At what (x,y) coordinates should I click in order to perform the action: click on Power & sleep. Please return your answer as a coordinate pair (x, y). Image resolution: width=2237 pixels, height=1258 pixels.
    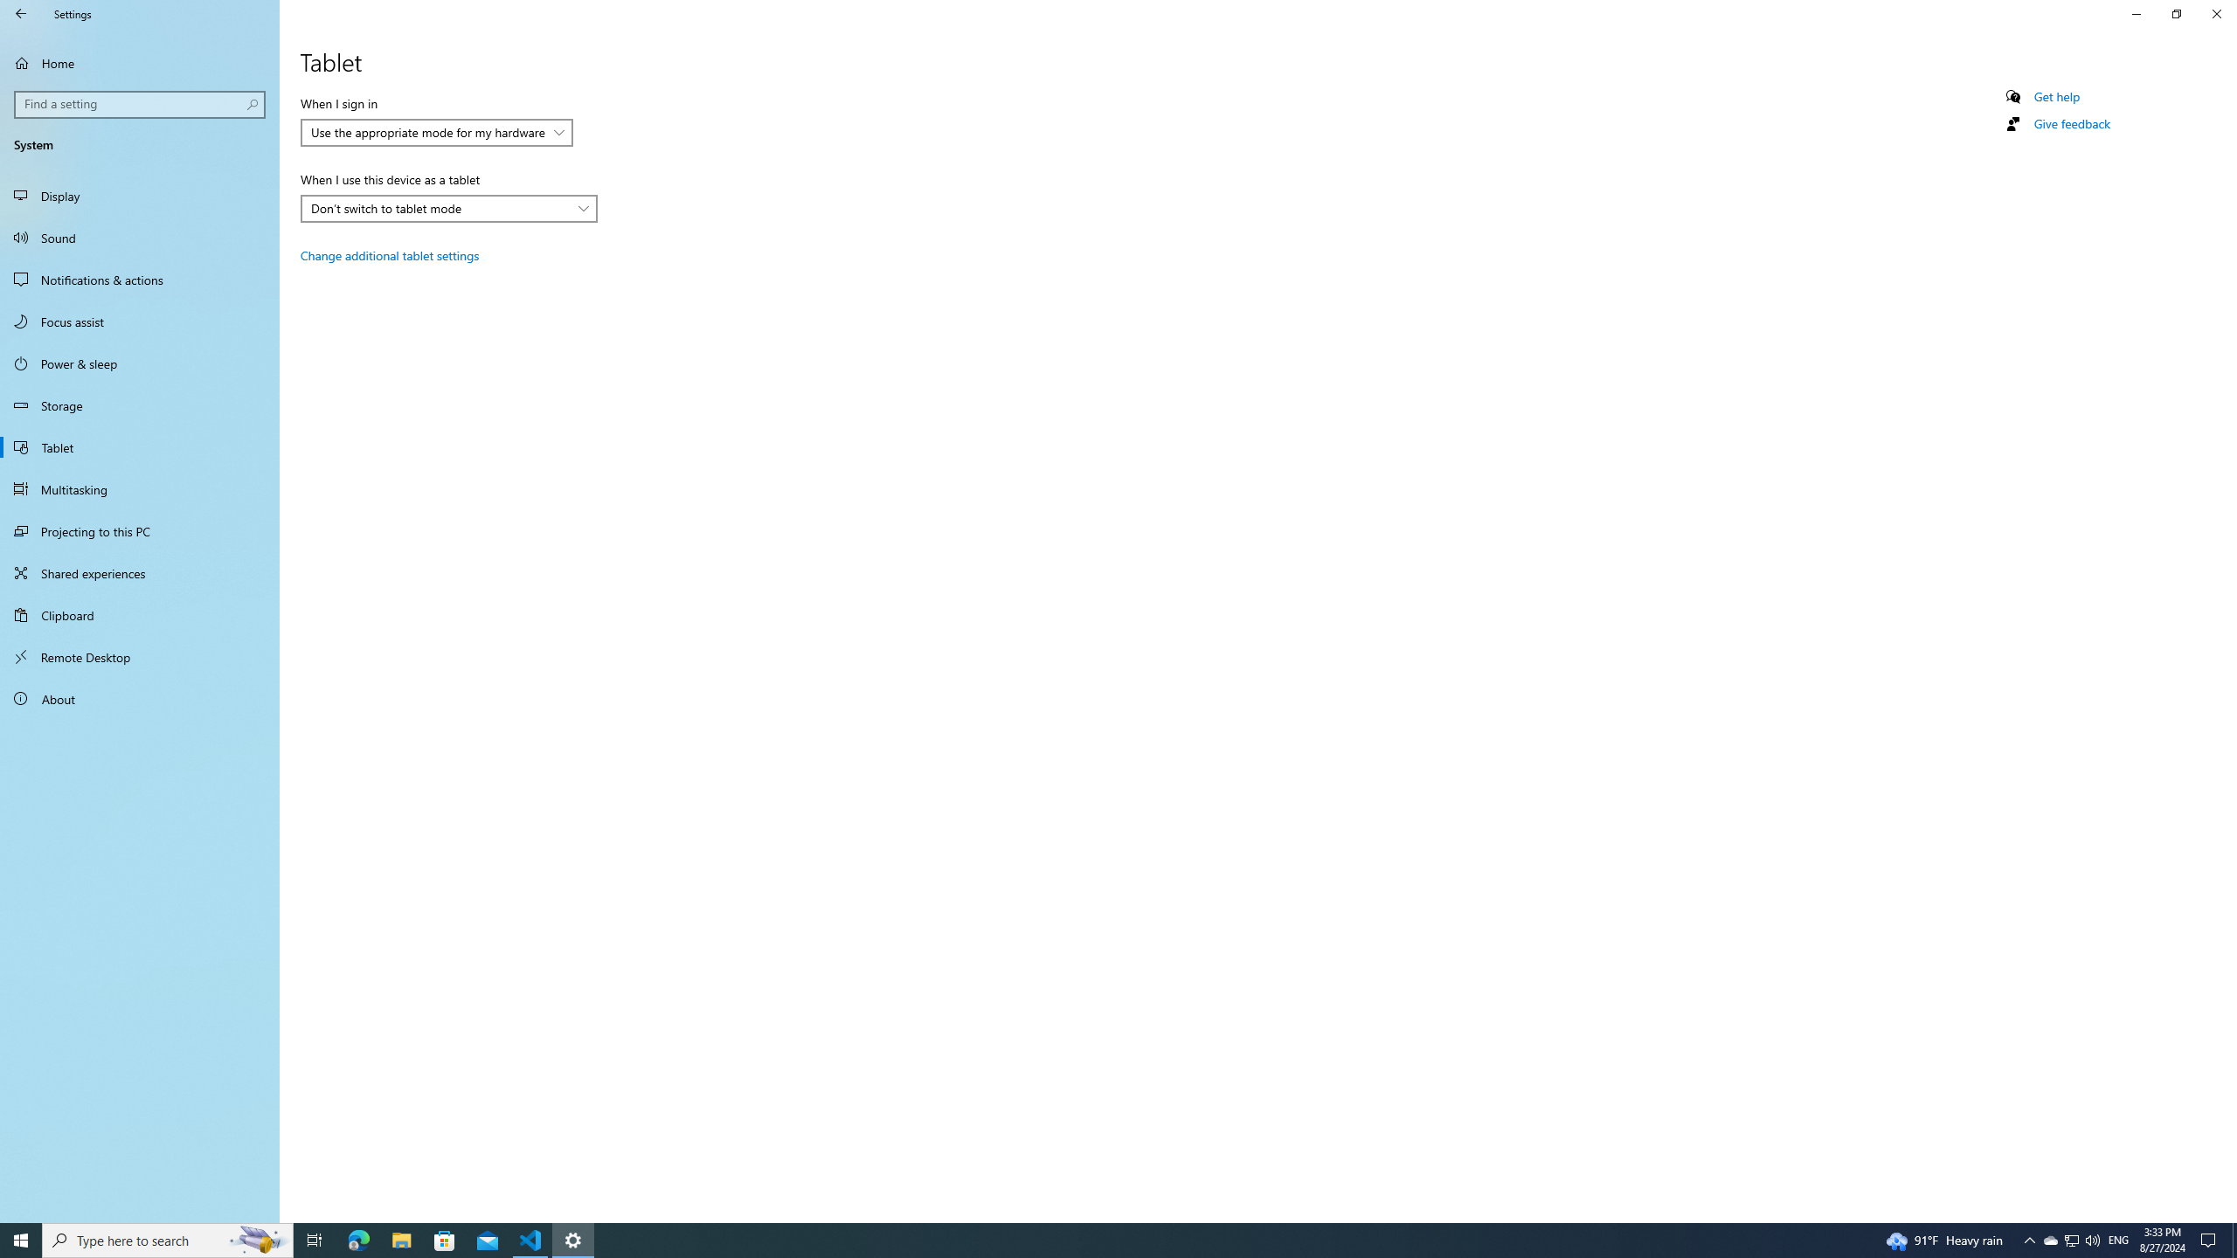
    Looking at the image, I should click on (140, 363).